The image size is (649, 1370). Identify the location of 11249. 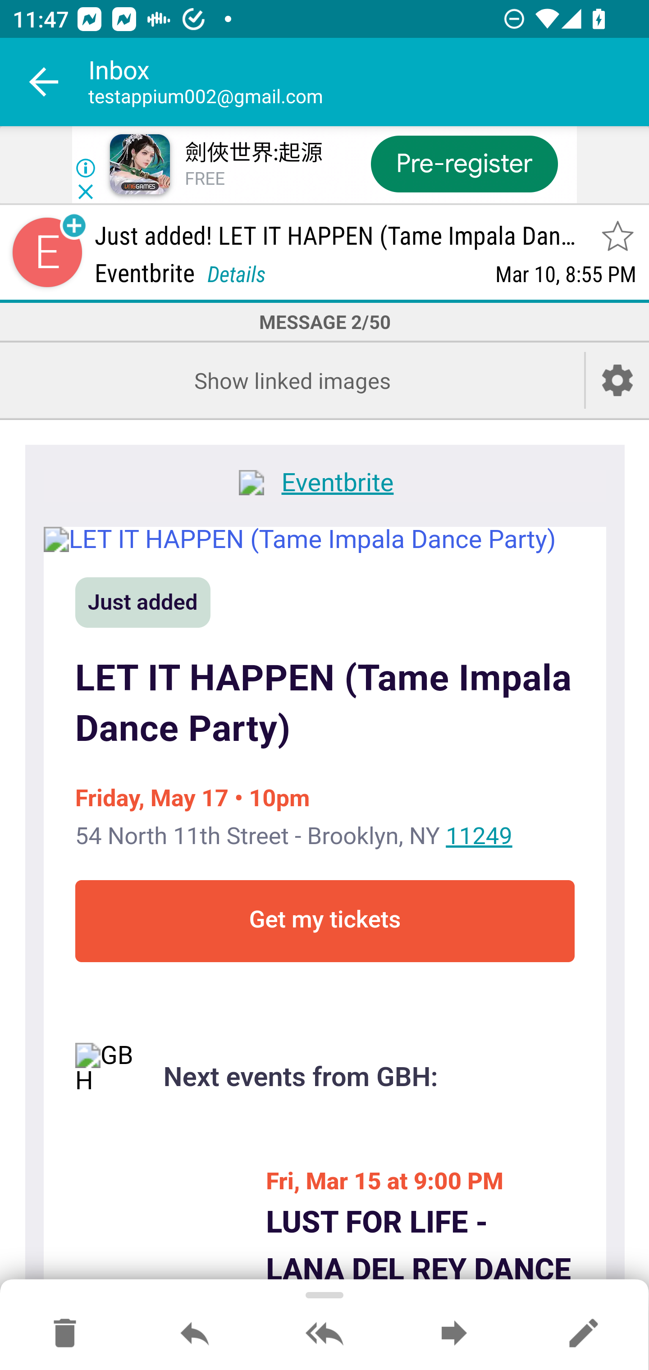
(479, 836).